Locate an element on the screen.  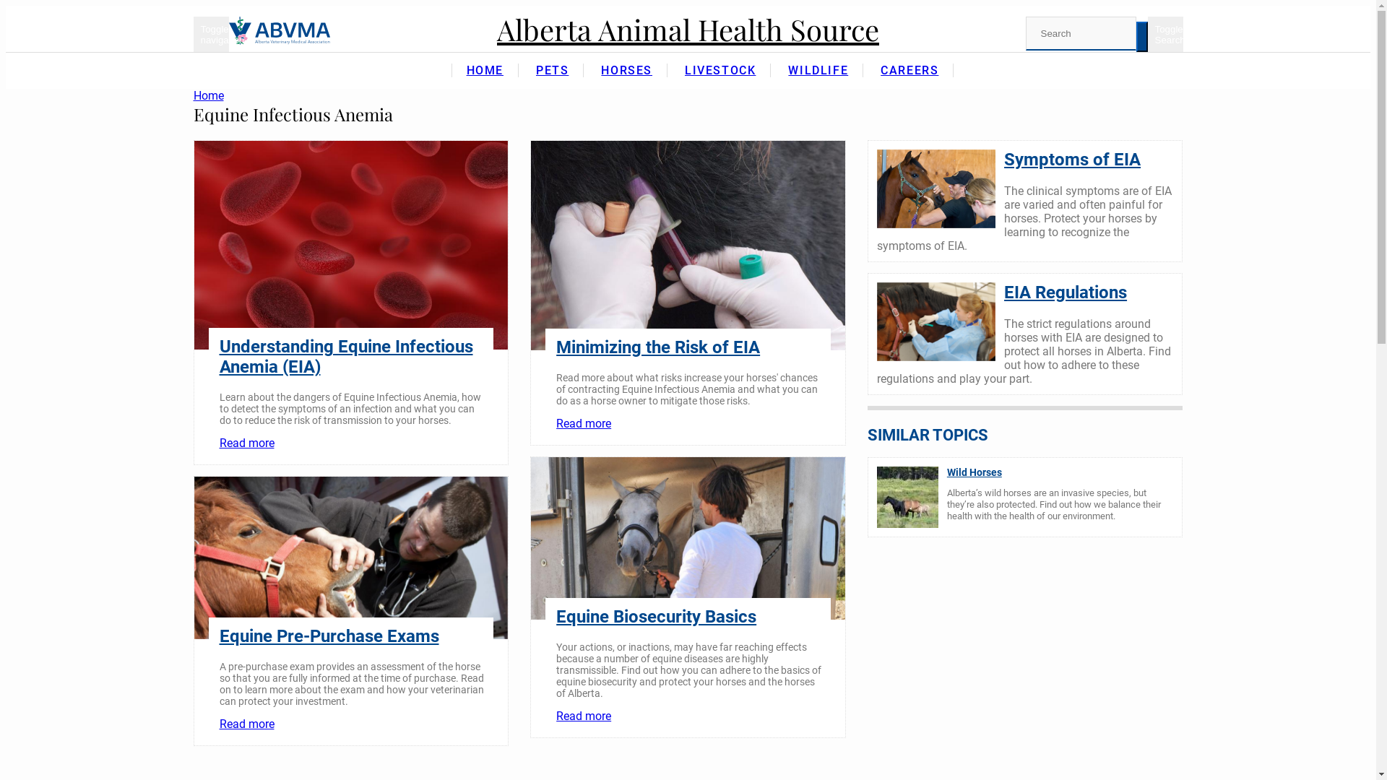
Read more is located at coordinates (584, 423).